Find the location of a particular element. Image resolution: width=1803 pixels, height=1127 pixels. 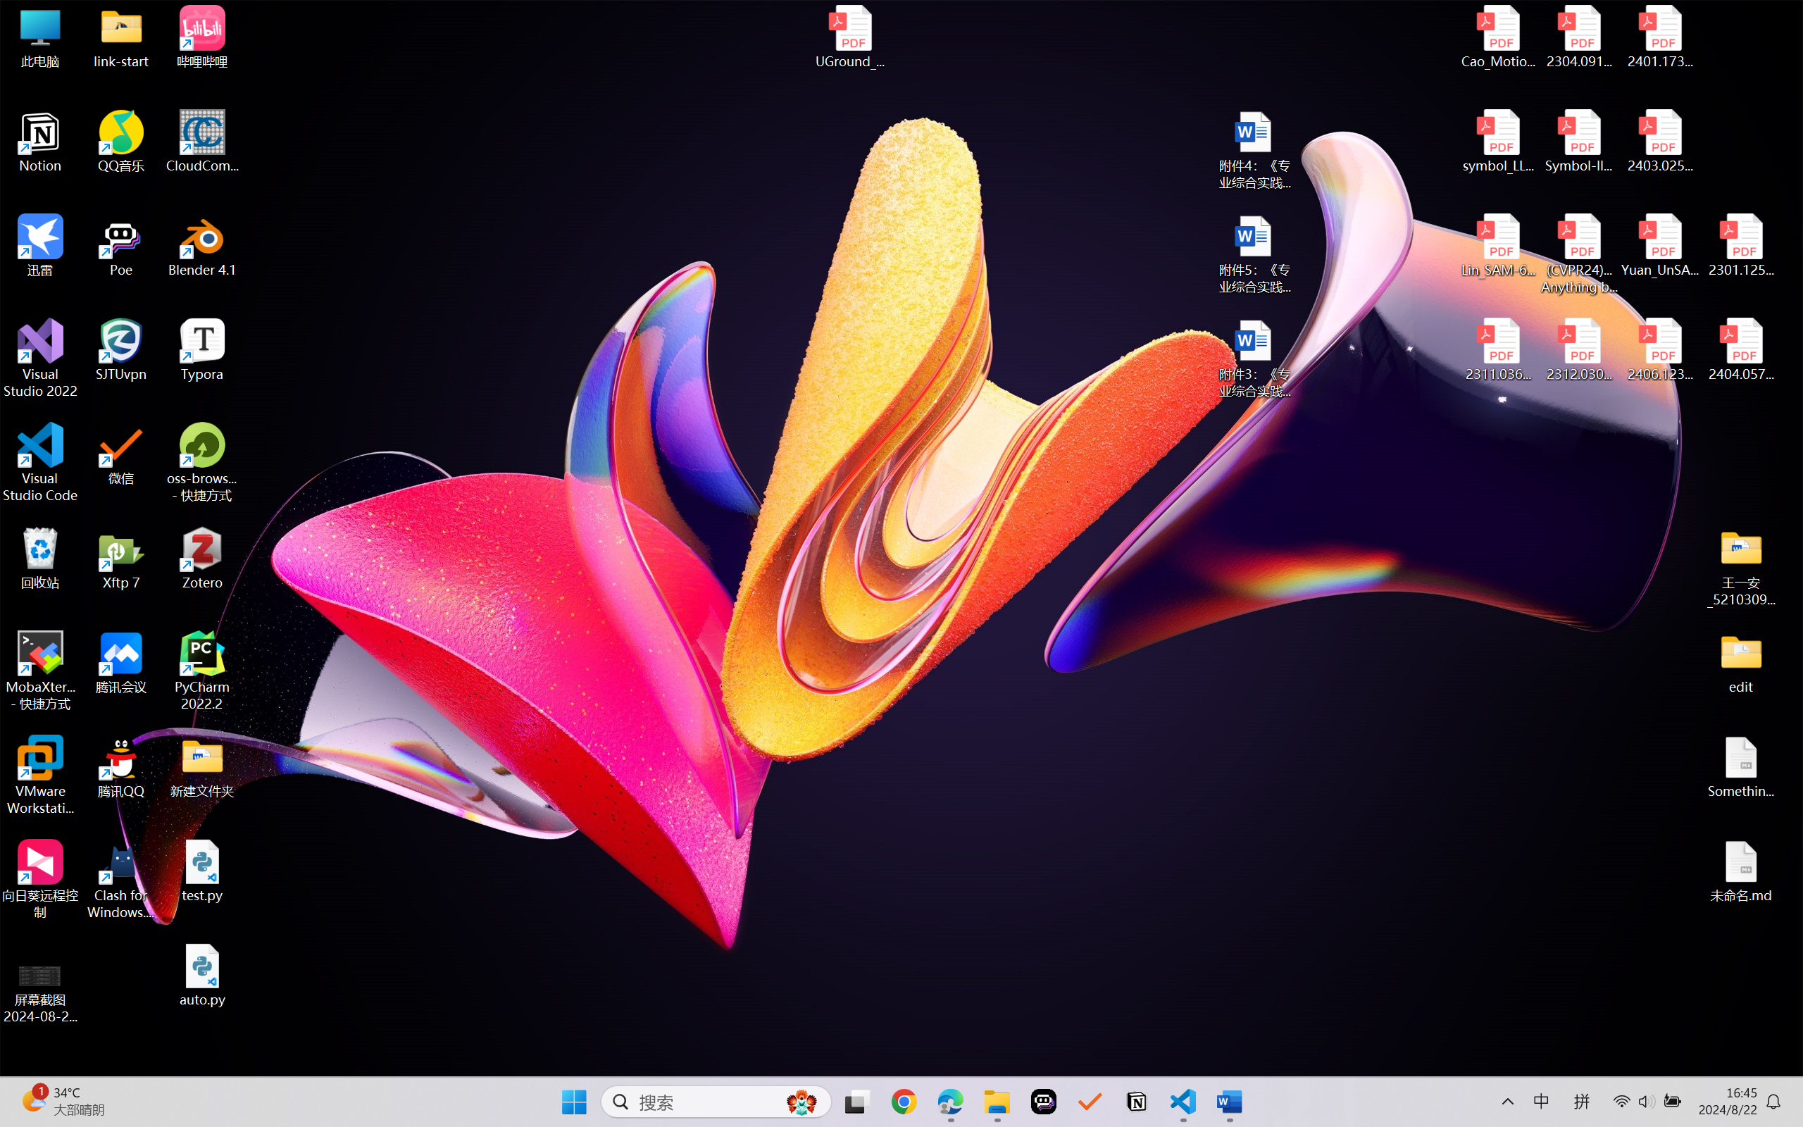

auto.py is located at coordinates (203, 976).